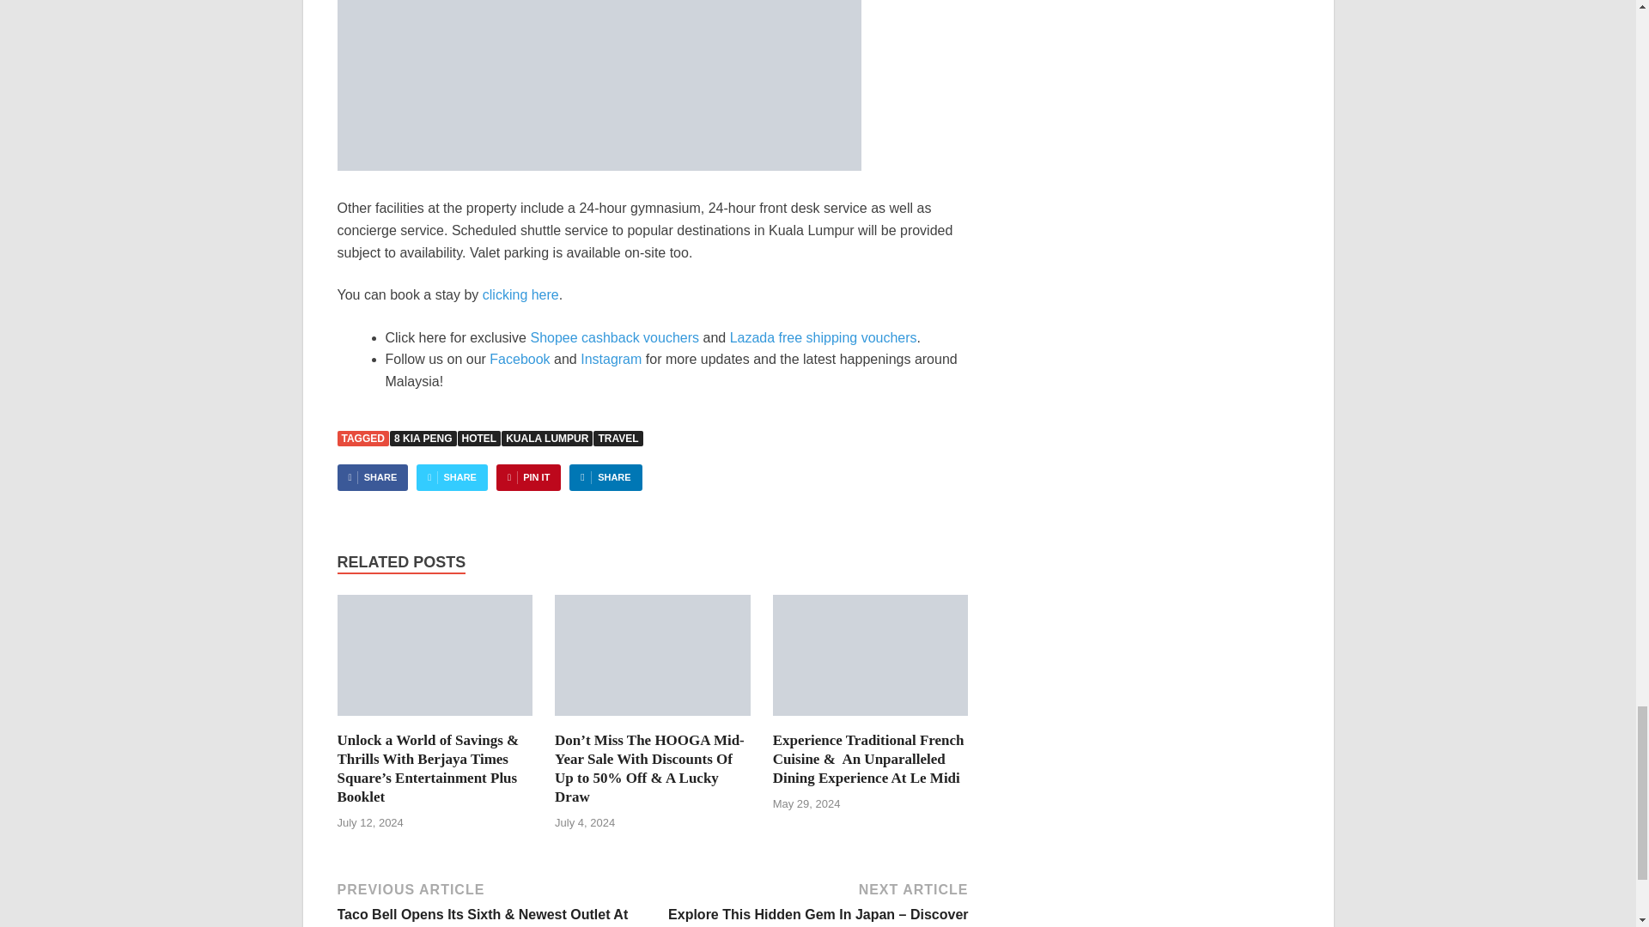 The image size is (1649, 927). What do you see at coordinates (527, 477) in the screenshot?
I see `PIN IT` at bounding box center [527, 477].